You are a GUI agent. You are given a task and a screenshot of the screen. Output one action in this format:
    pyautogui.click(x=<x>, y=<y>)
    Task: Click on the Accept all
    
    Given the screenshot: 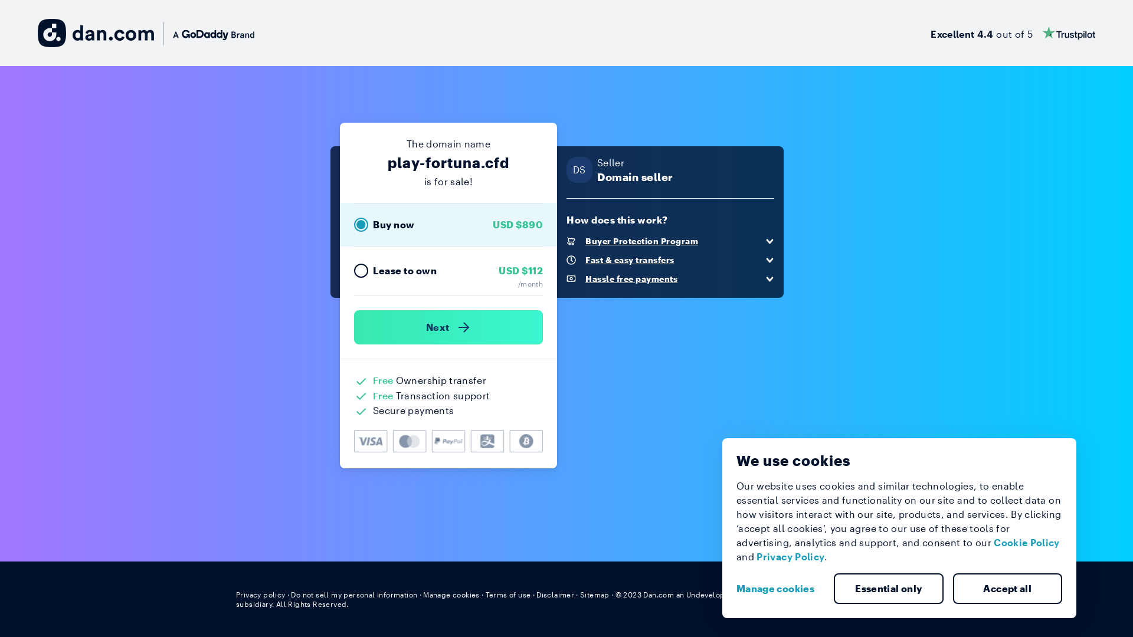 What is the action you would take?
    pyautogui.click(x=1007, y=589)
    